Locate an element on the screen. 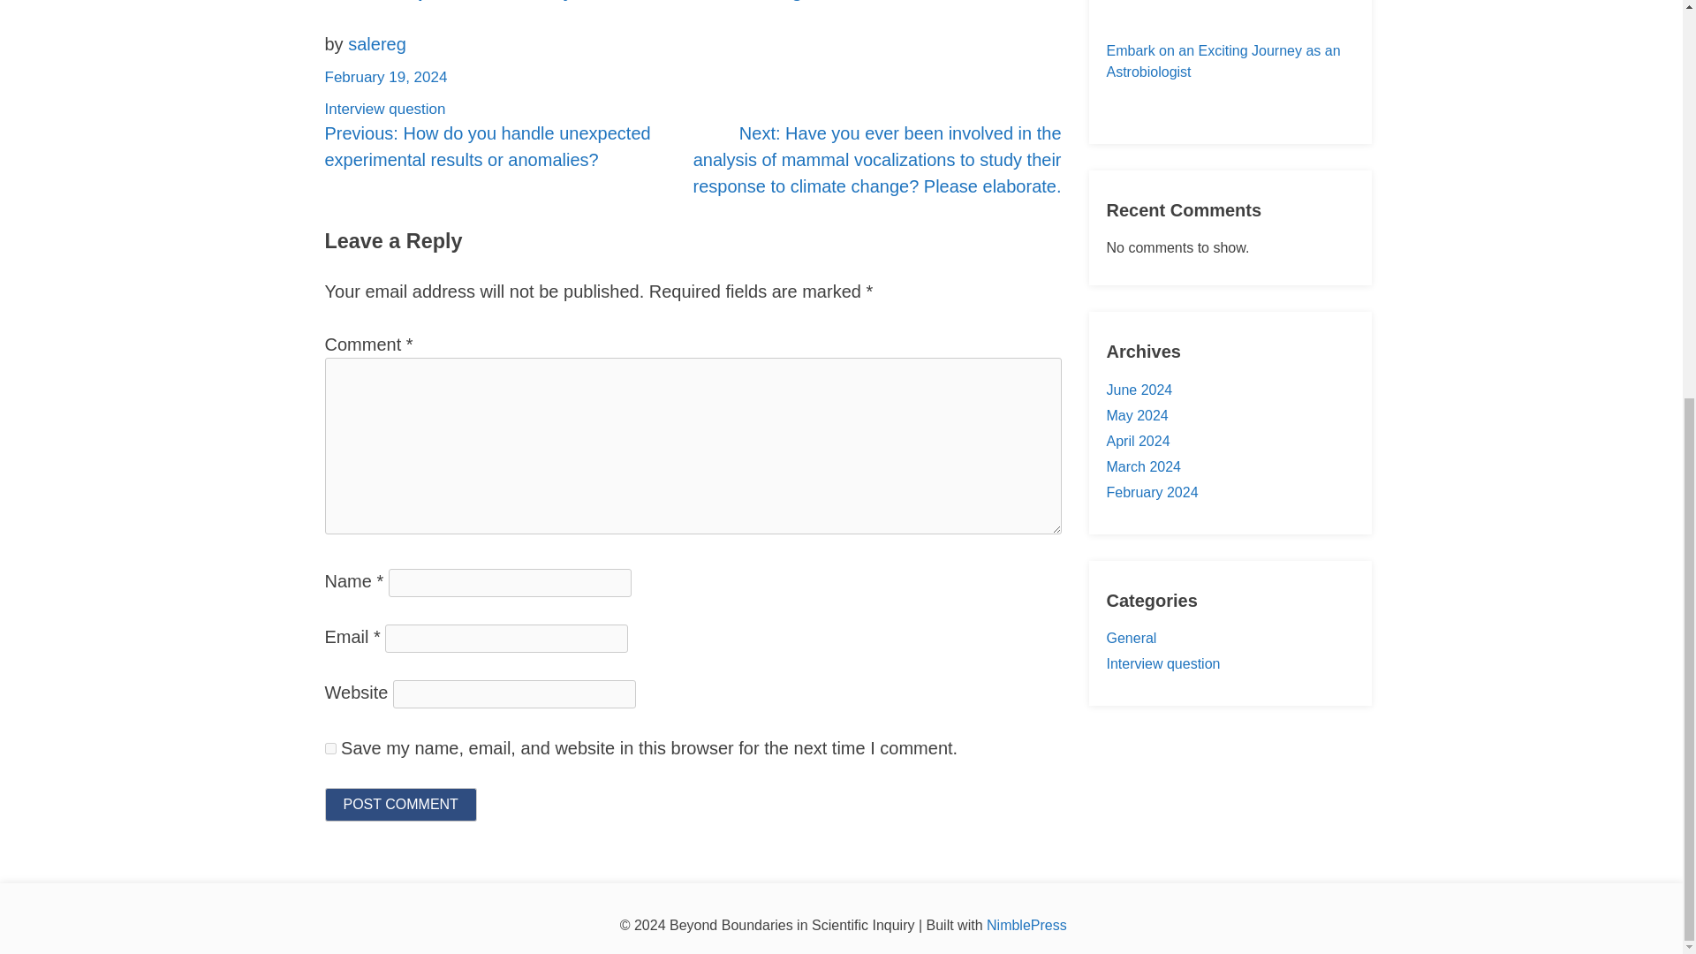  Interview question is located at coordinates (385, 109).